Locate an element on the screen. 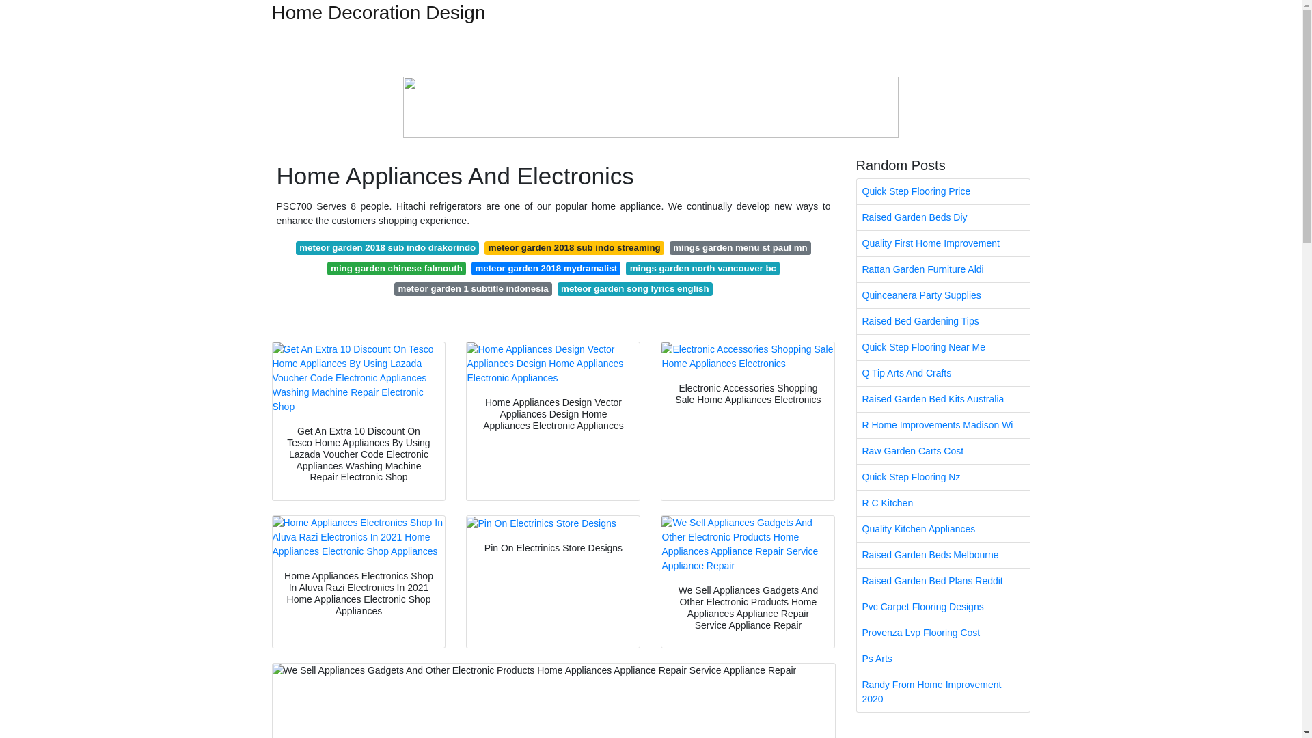  Raised Garden Beds Diy is located at coordinates (943, 217).